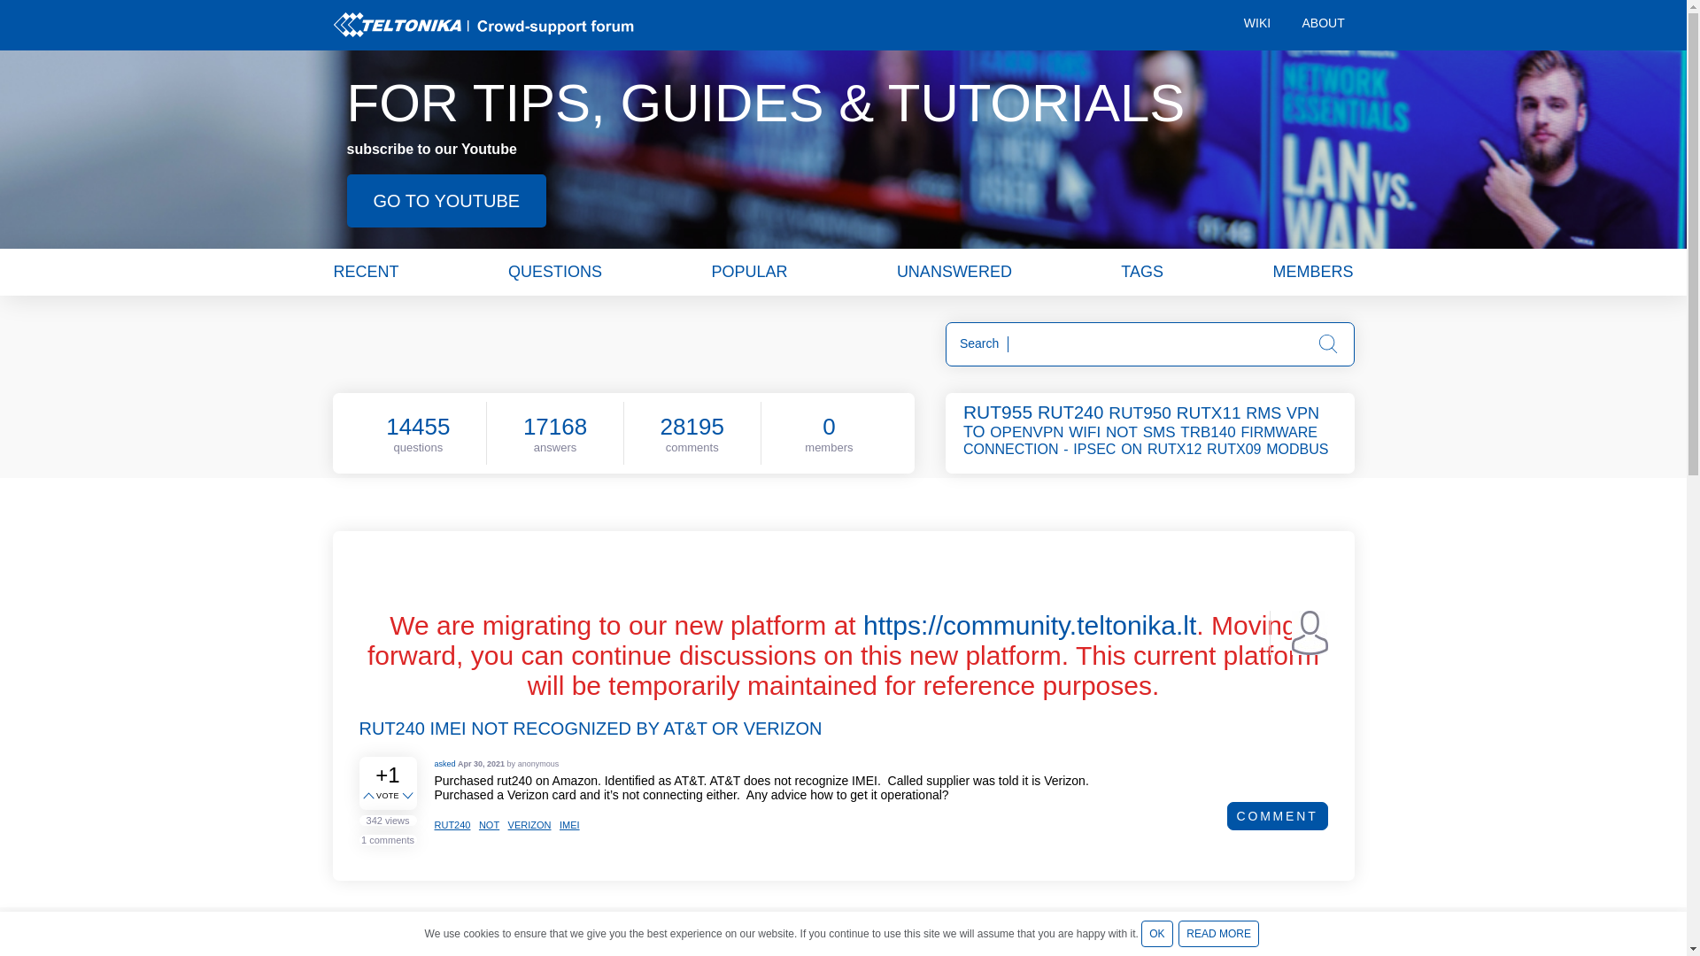 This screenshot has width=1700, height=956. What do you see at coordinates (370, 797) in the screenshot?
I see `Click to vote up` at bounding box center [370, 797].